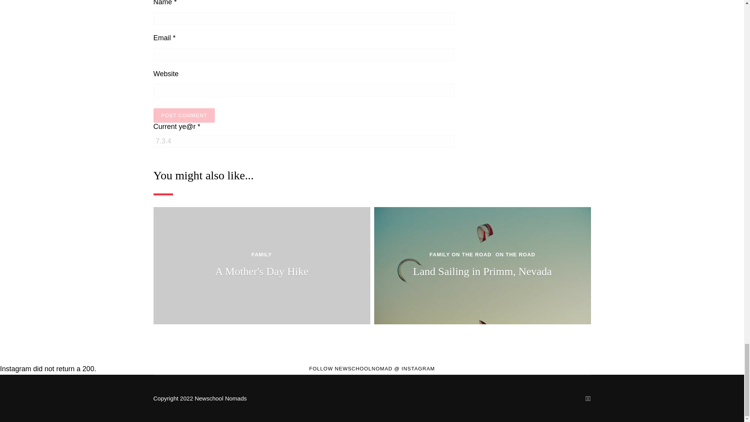  What do you see at coordinates (184, 115) in the screenshot?
I see `Post Comment` at bounding box center [184, 115].